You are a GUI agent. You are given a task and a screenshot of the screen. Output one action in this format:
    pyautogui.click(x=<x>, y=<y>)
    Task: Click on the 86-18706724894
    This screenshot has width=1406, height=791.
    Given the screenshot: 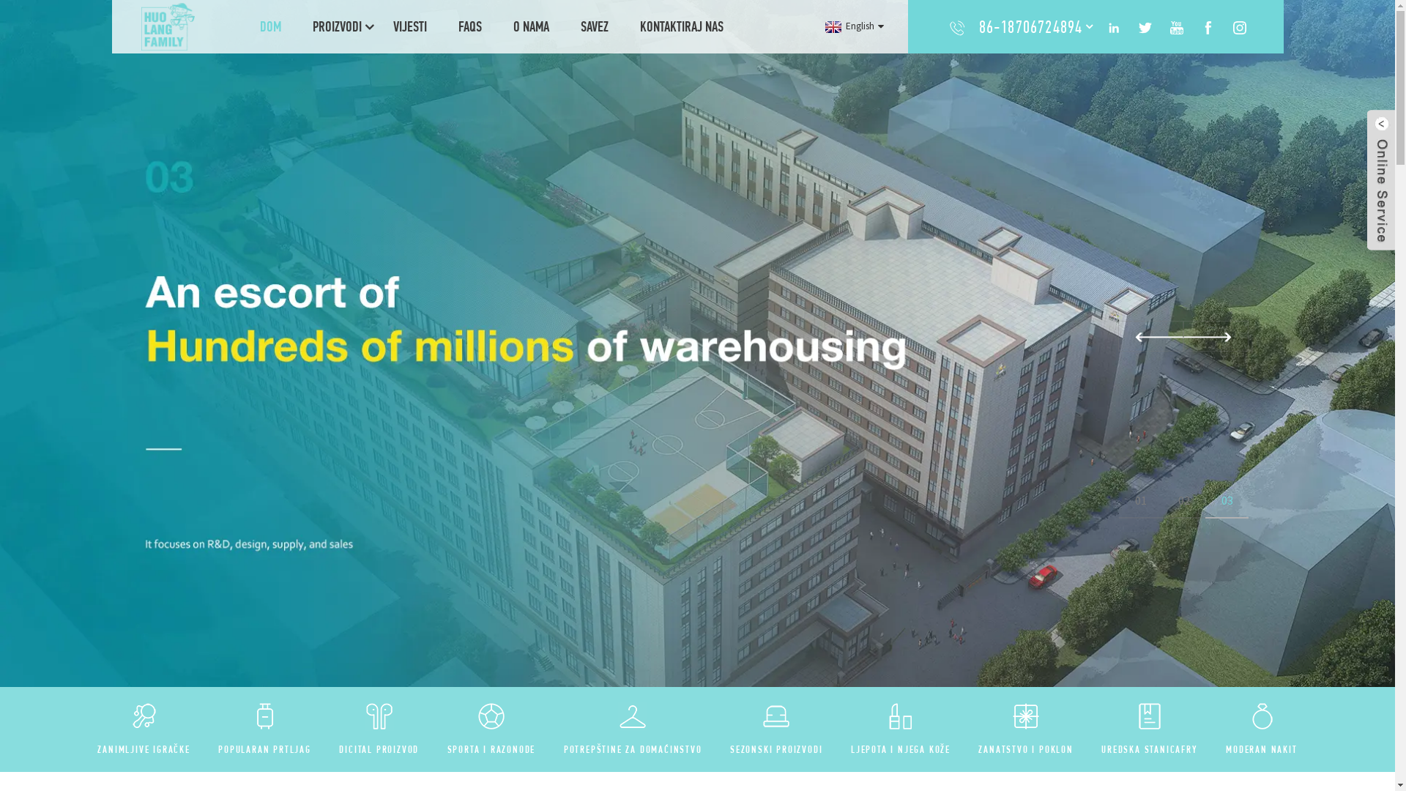 What is the action you would take?
    pyautogui.click(x=1031, y=26)
    